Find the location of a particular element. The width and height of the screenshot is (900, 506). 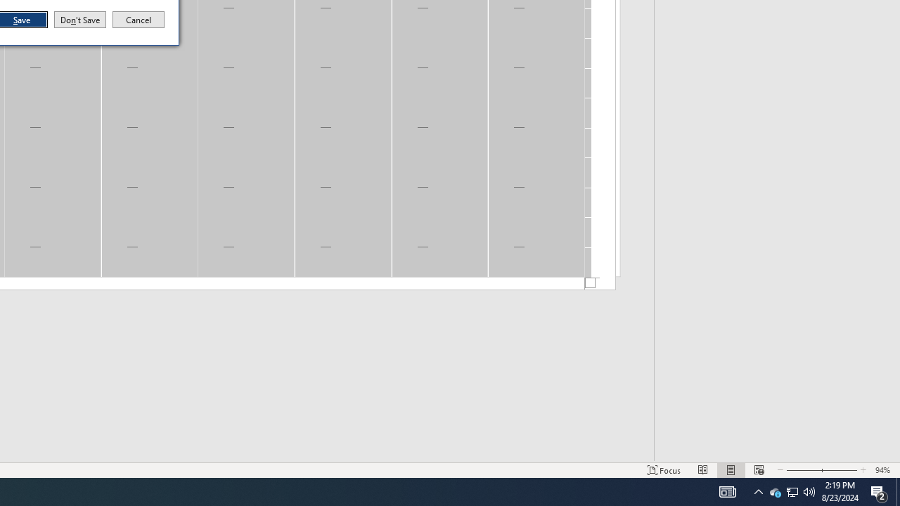

Action Center, 2 new notifications is located at coordinates (879, 492).